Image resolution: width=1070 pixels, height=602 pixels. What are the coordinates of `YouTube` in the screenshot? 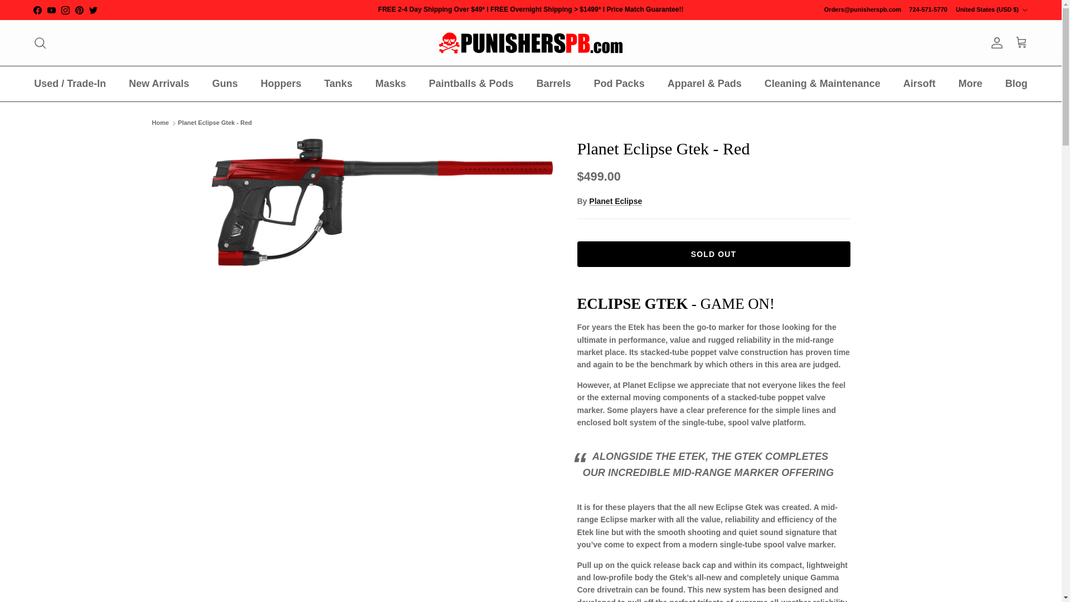 It's located at (51, 9).